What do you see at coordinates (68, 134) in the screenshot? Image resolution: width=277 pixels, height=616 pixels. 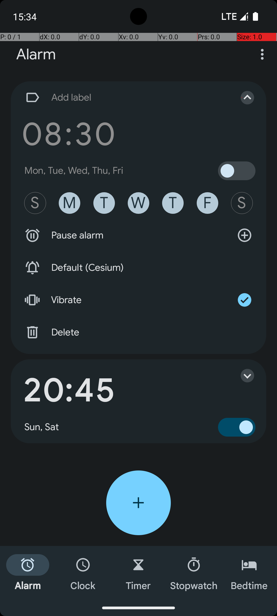 I see `08:30` at bounding box center [68, 134].